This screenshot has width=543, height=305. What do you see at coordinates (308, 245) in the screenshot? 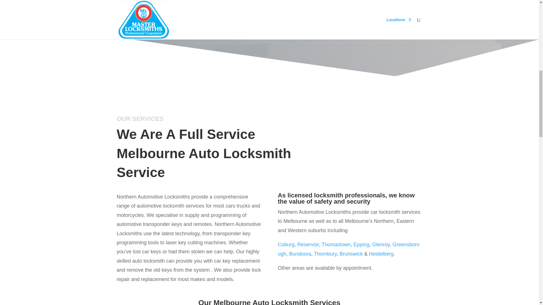
I see `Reservoir` at bounding box center [308, 245].